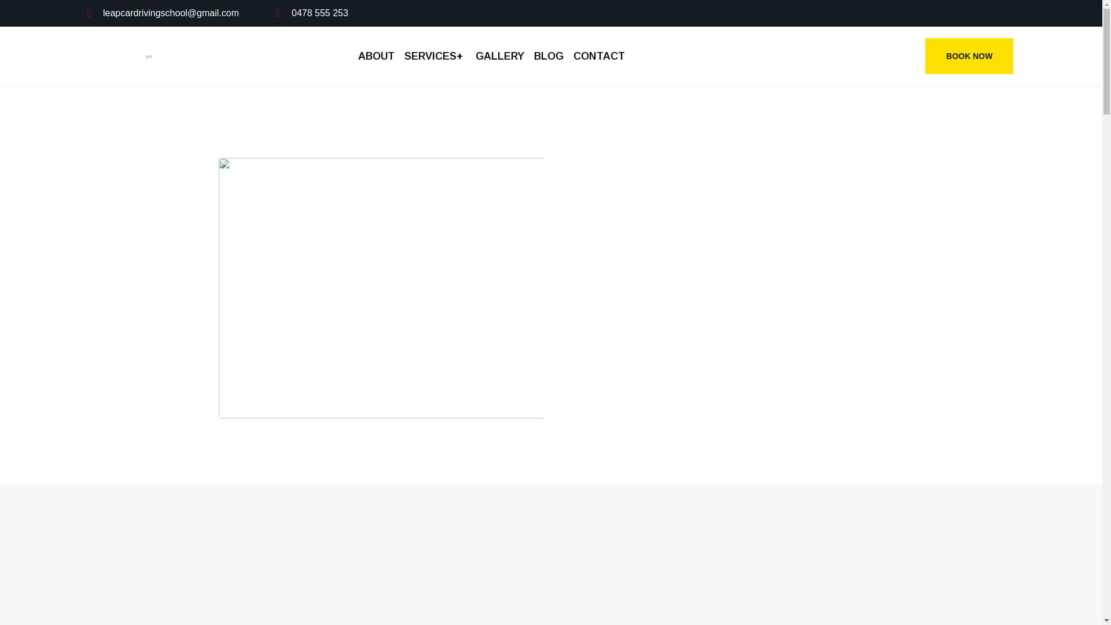  I want to click on ABOUT, so click(378, 56).